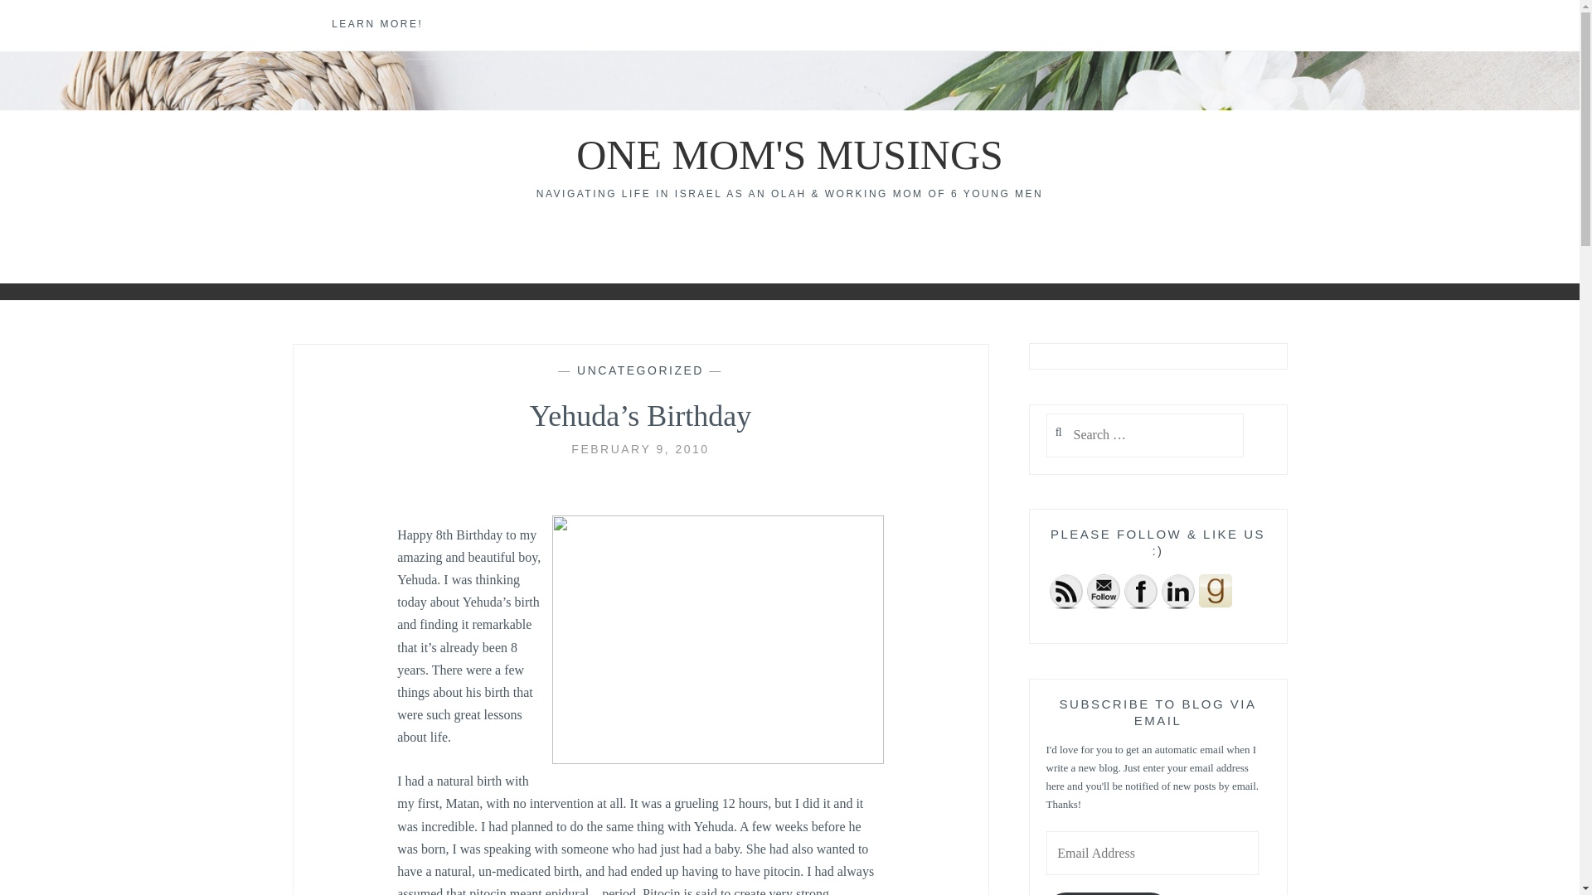  What do you see at coordinates (1177, 592) in the screenshot?
I see `LinkedIn` at bounding box center [1177, 592].